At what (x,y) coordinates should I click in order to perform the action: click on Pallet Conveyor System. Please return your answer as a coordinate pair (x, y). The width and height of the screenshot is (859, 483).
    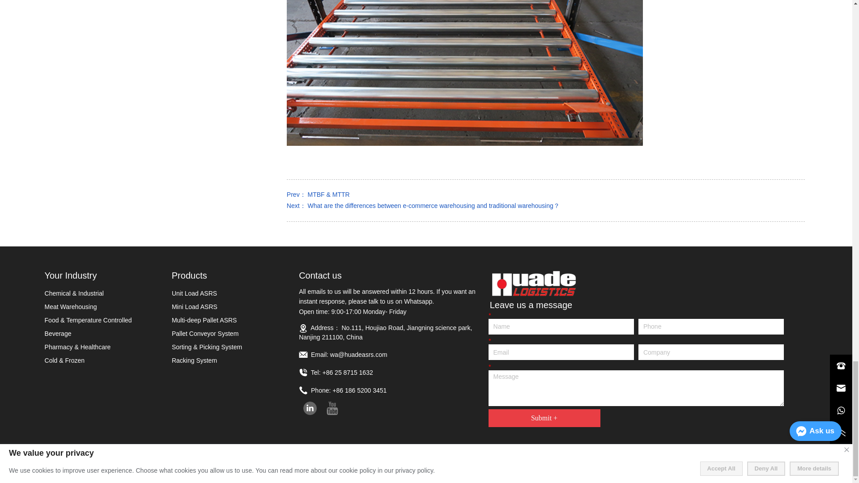
    Looking at the image, I should click on (224, 333).